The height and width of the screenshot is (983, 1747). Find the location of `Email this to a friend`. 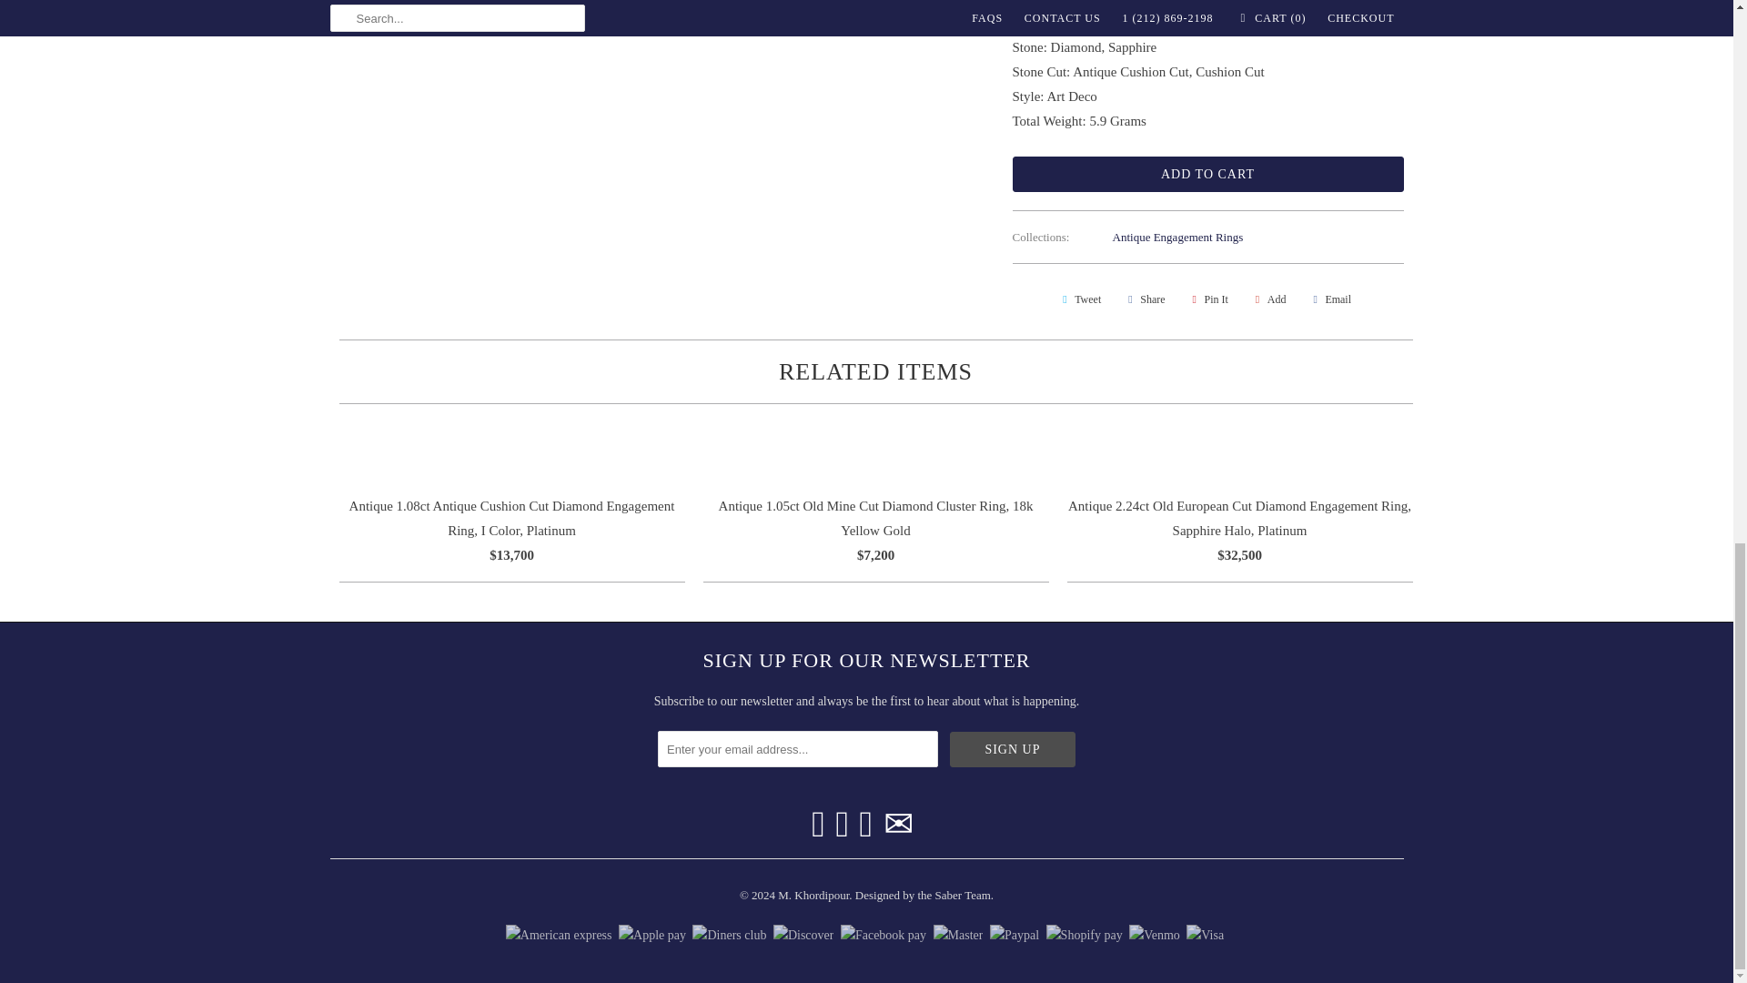

Email this to a friend is located at coordinates (1328, 299).